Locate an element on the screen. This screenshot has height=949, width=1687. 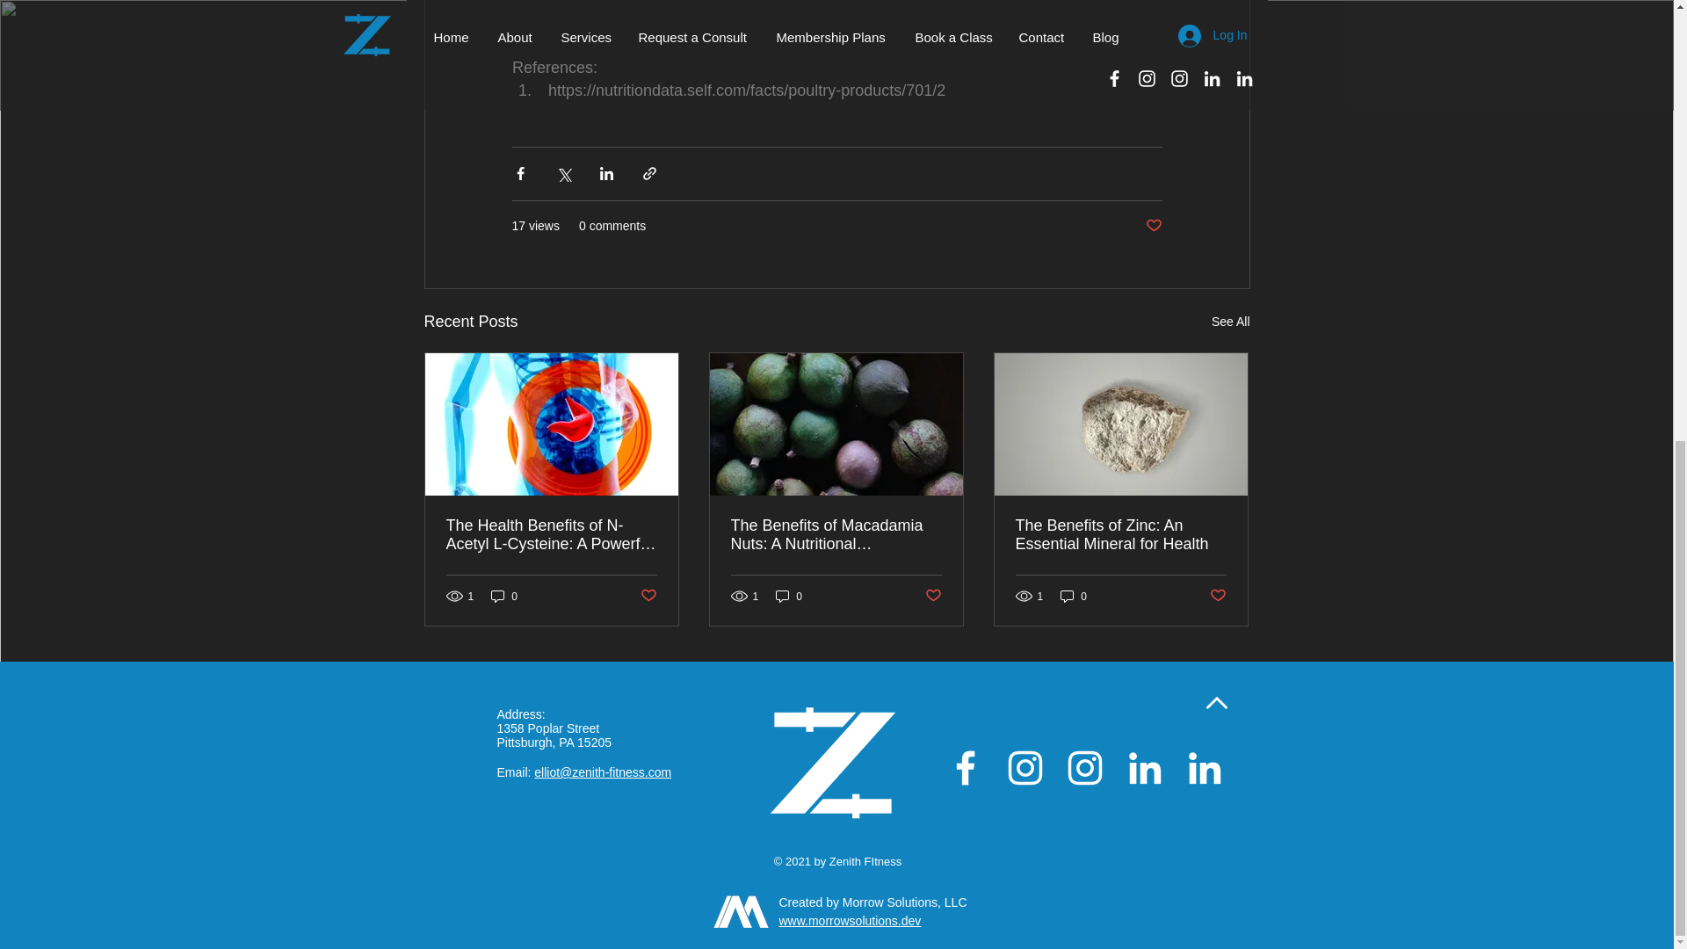
The Benefits of Macadamia Nuts: A Nutritional Powerhouse is located at coordinates (836, 534).